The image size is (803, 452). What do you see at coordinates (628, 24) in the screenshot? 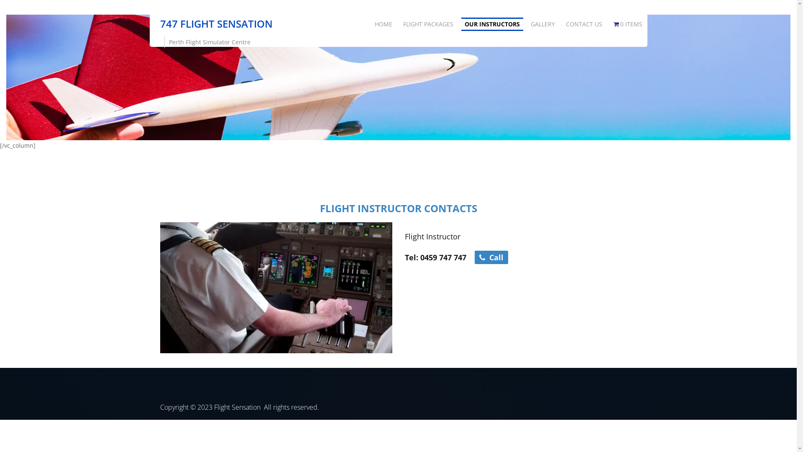
I see `0 ITEMS` at bounding box center [628, 24].